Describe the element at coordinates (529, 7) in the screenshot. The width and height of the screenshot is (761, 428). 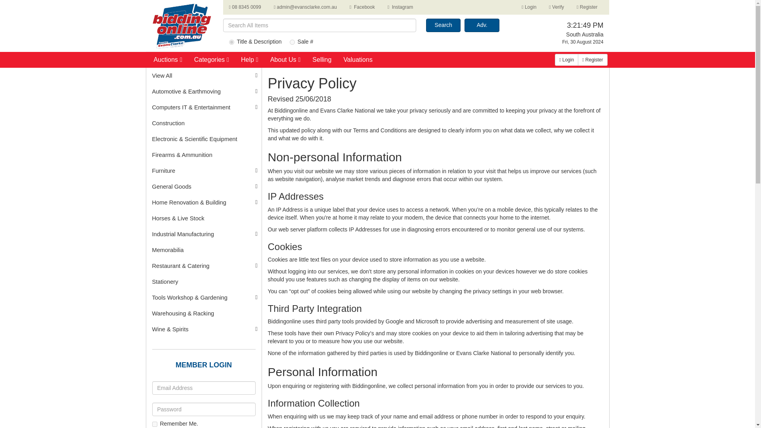
I see ` Login` at that location.